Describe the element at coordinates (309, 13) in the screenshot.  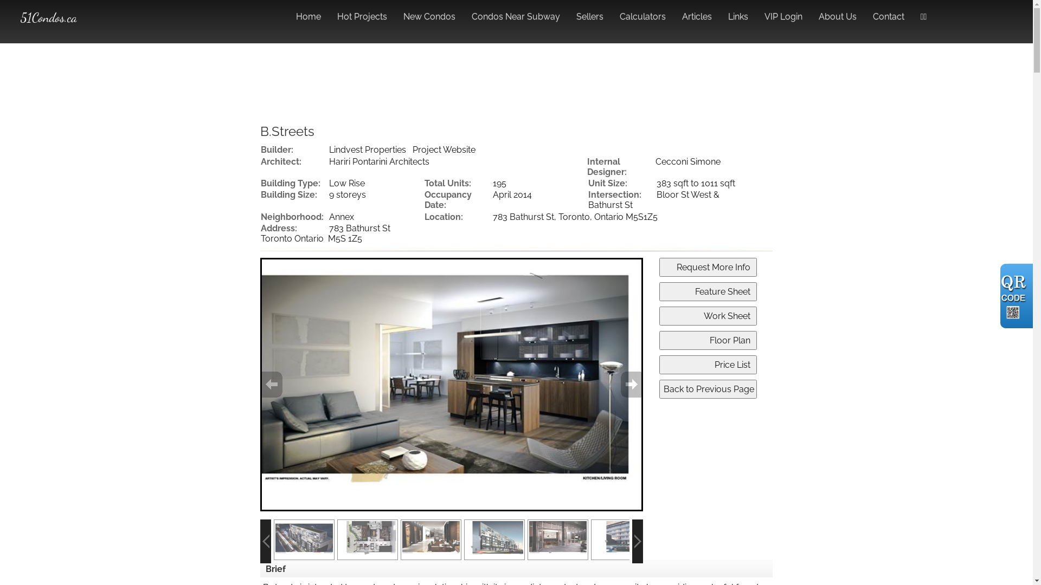
I see `Home` at that location.